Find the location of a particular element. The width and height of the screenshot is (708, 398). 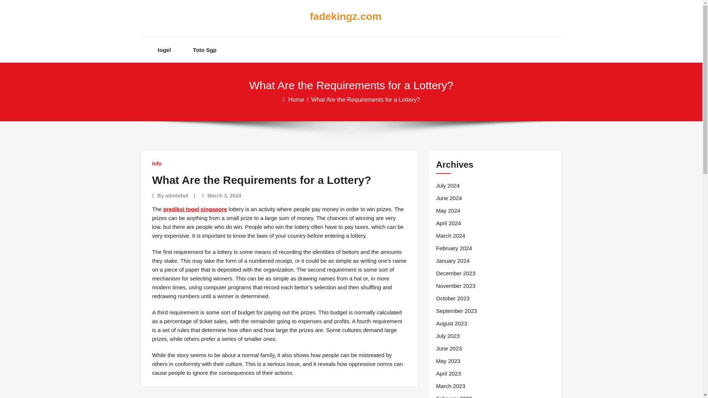

May 2023 is located at coordinates (448, 361).